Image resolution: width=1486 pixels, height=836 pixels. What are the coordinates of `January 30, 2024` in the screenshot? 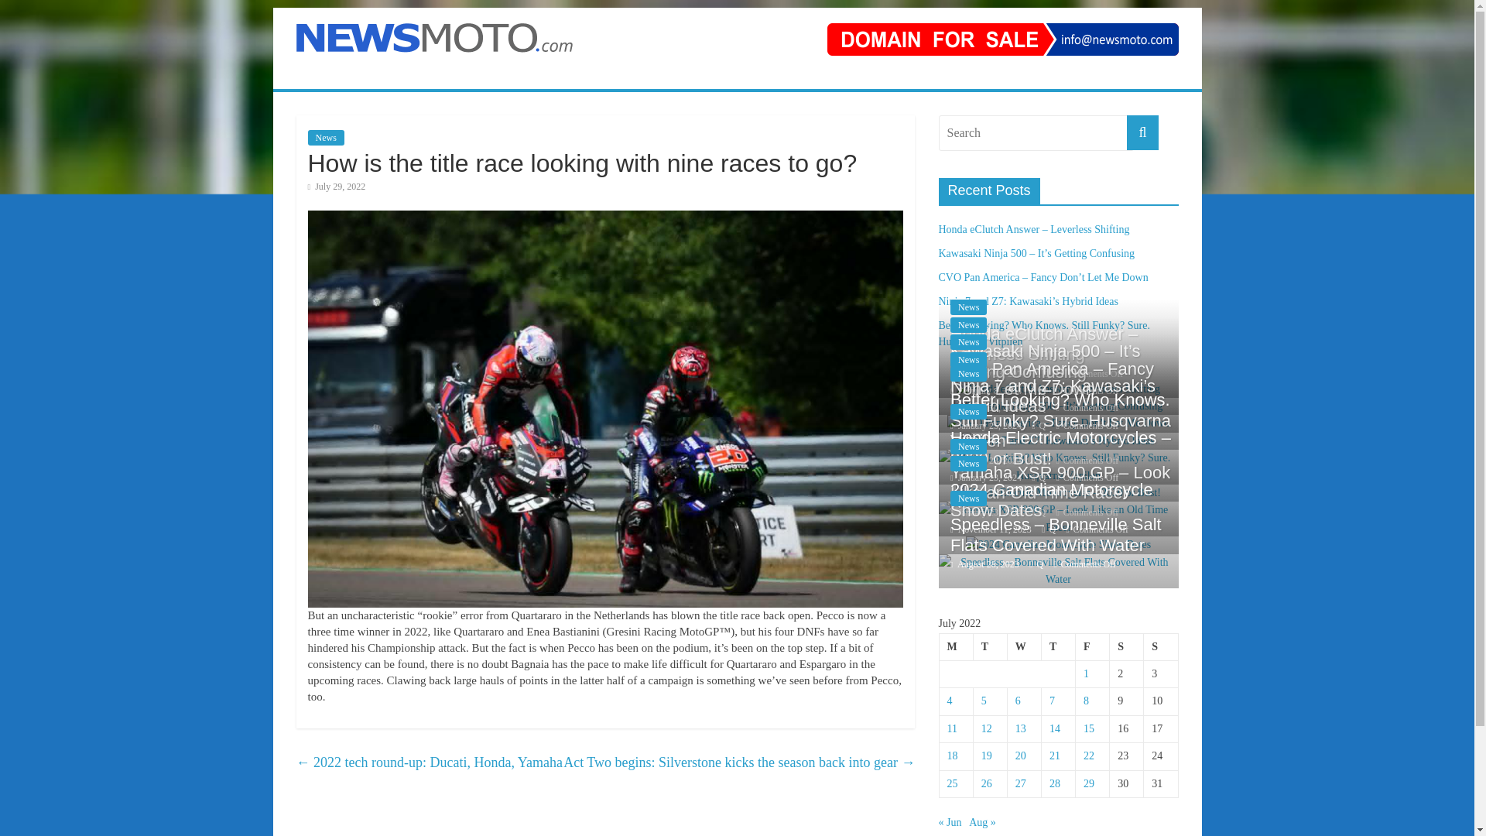 It's located at (986, 407).